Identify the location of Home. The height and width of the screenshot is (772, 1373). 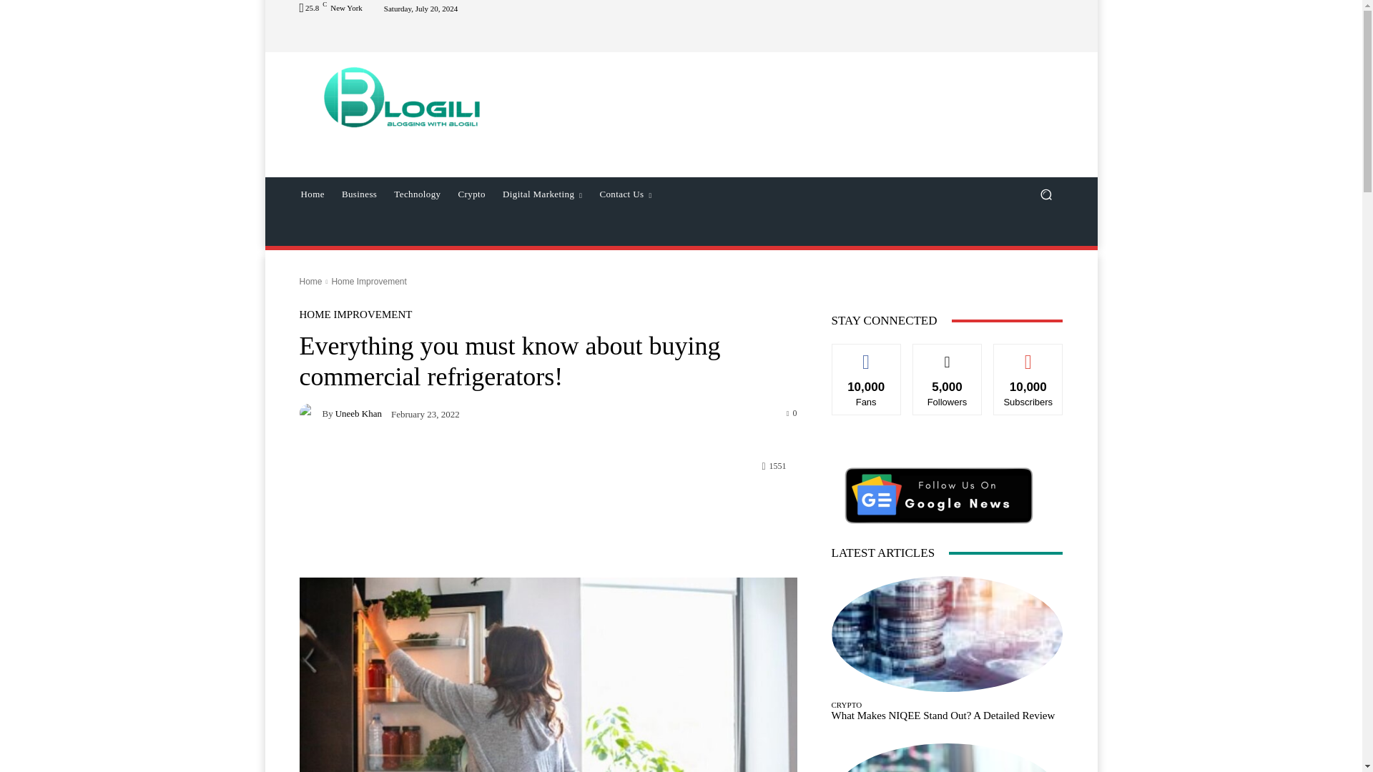
(312, 194).